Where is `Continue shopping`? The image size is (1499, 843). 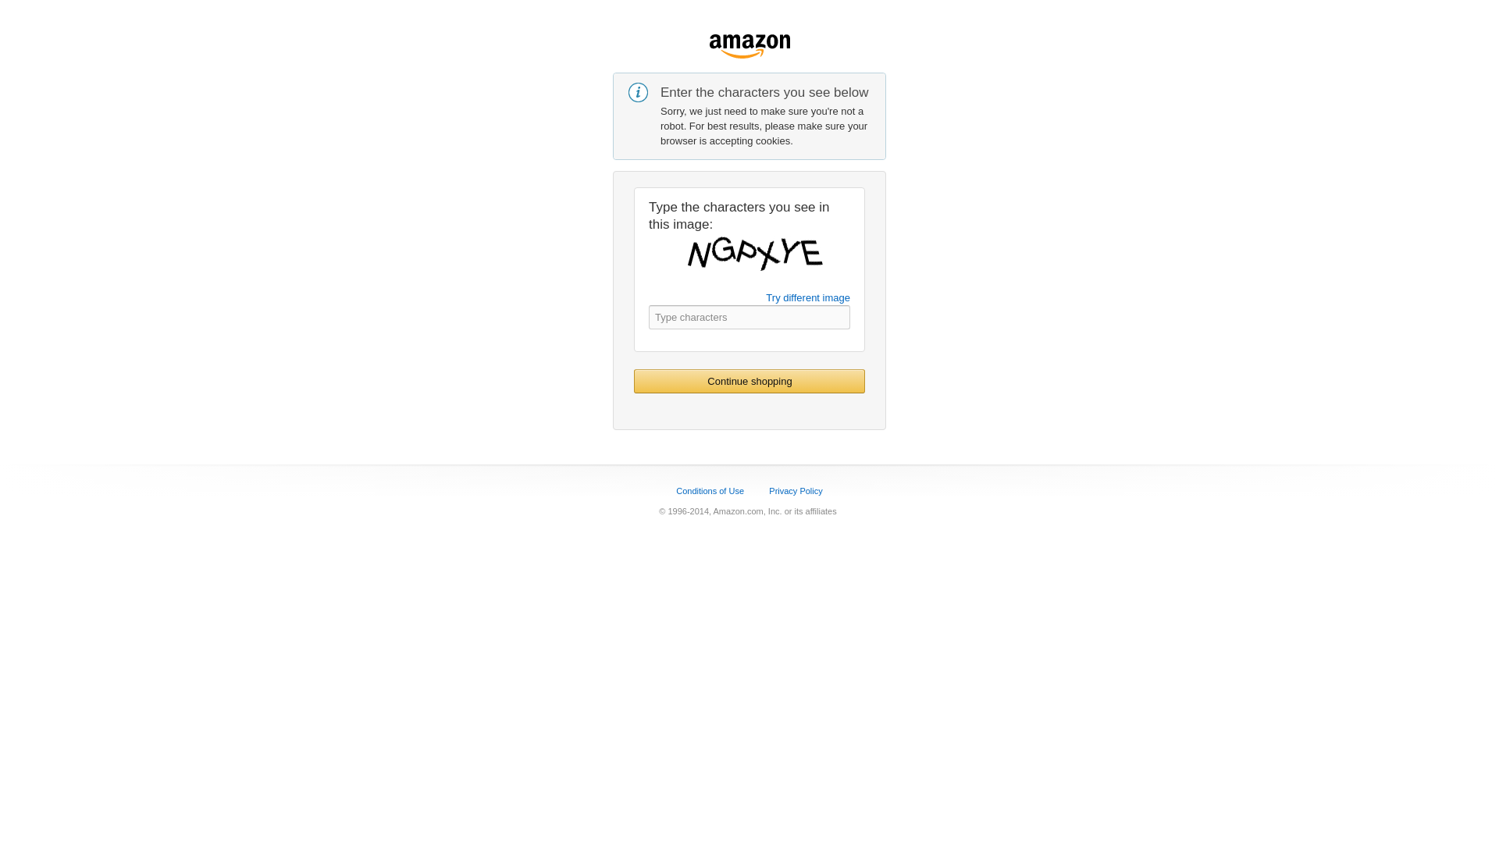
Continue shopping is located at coordinates (749, 381).